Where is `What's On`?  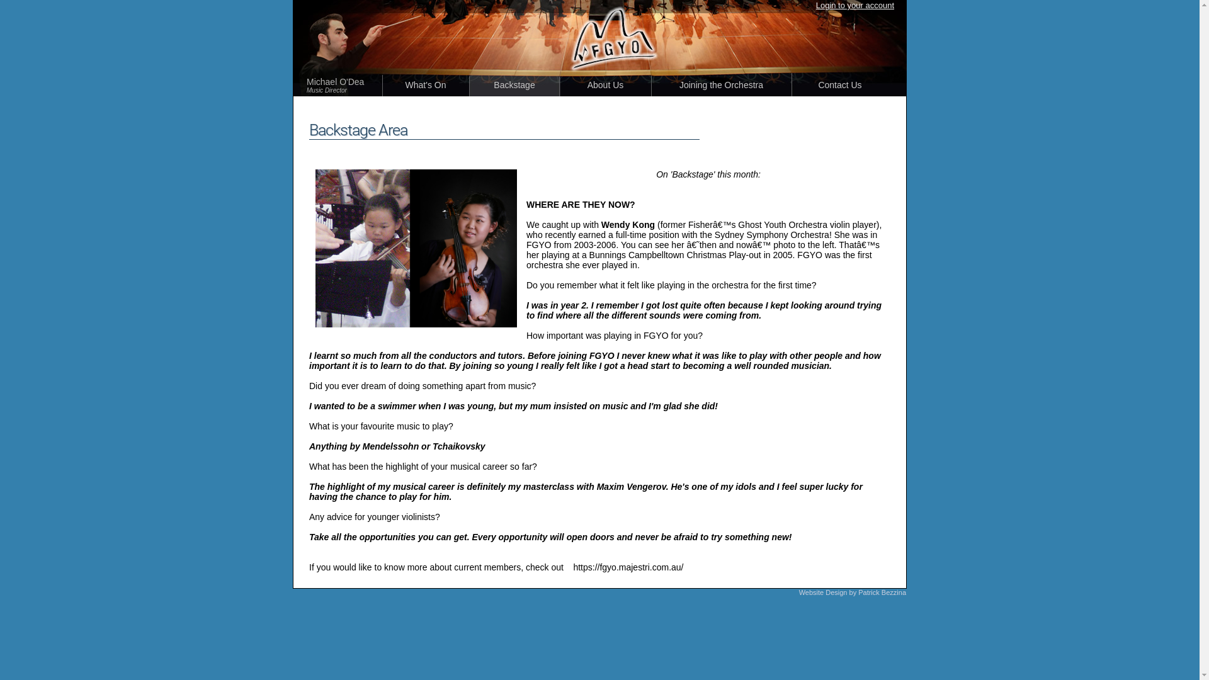
What's On is located at coordinates (426, 86).